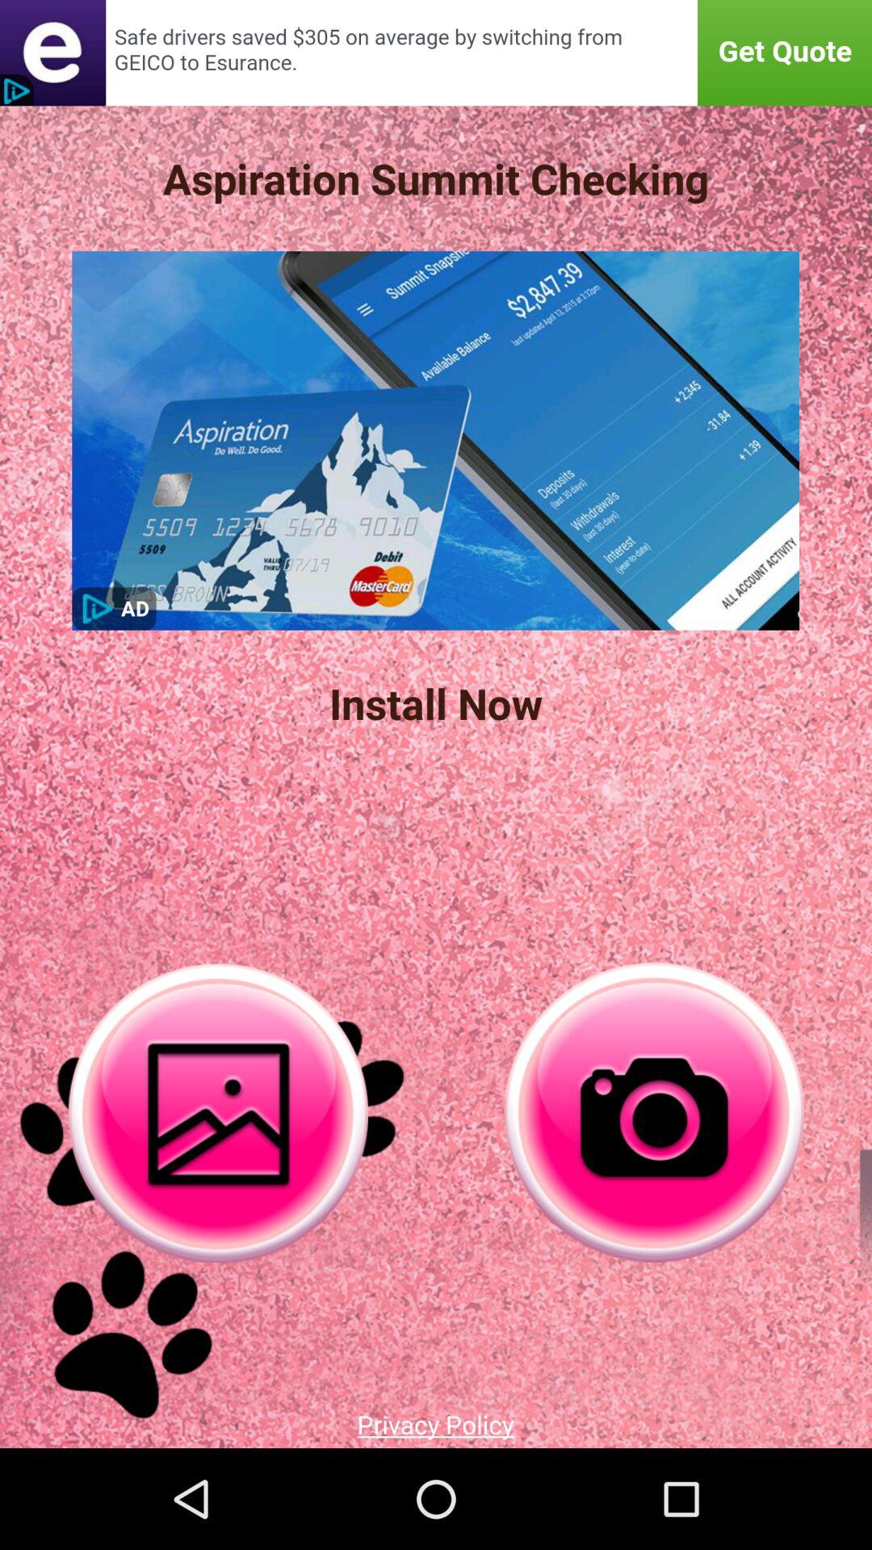 Image resolution: width=872 pixels, height=1550 pixels. Describe the element at coordinates (218, 1112) in the screenshot. I see `go to gallery option` at that location.